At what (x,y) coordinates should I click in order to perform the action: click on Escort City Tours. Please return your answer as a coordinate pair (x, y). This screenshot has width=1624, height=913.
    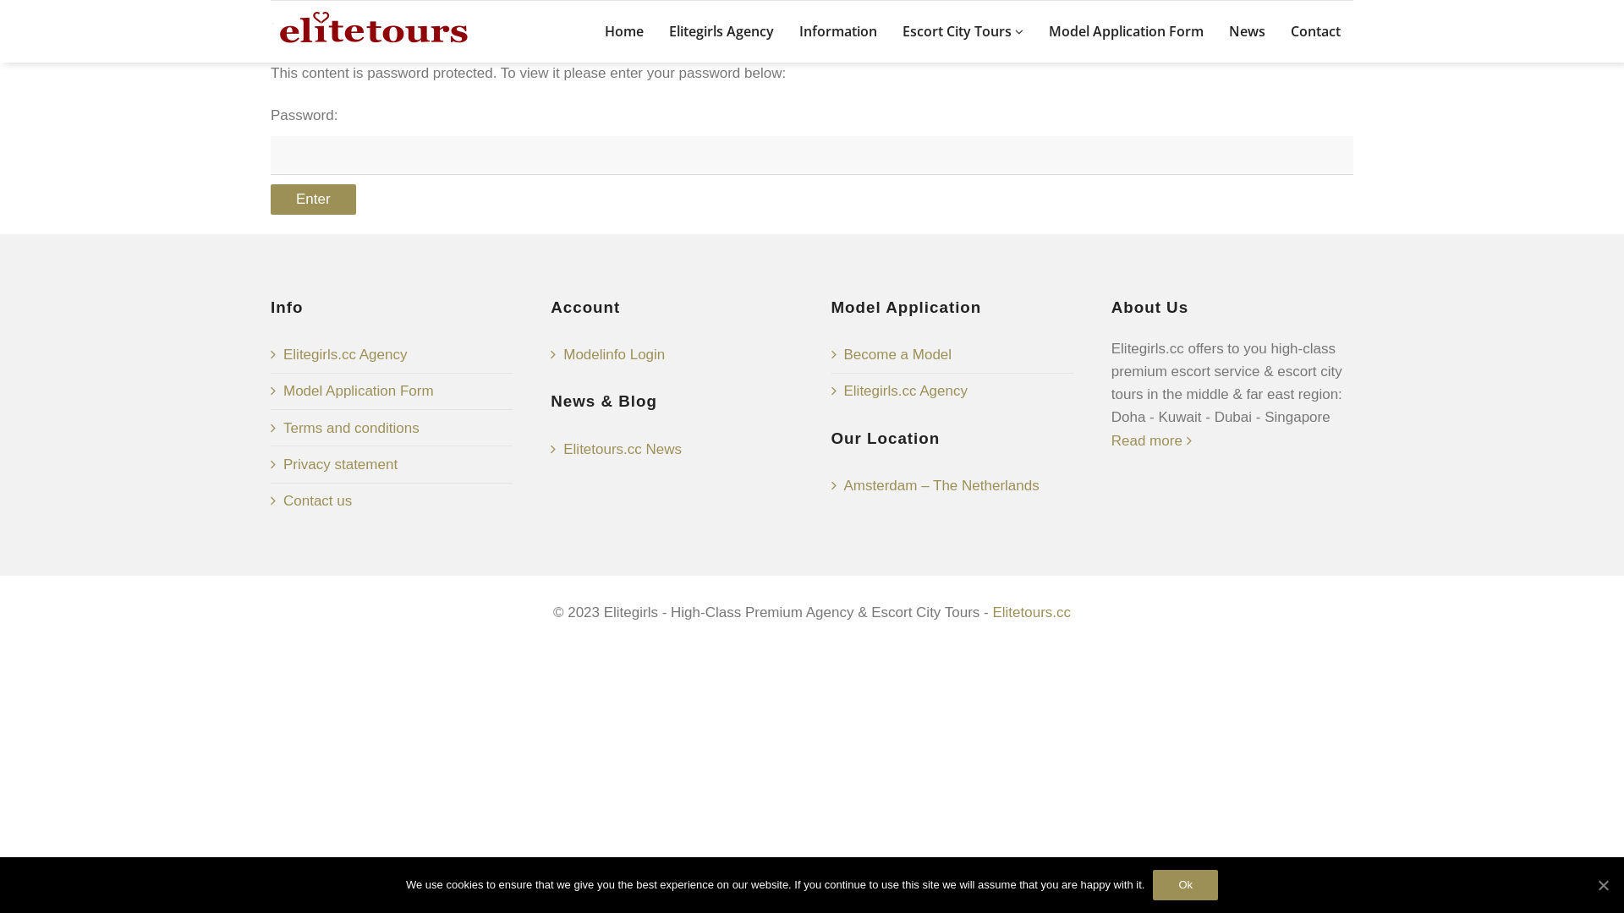
    Looking at the image, I should click on (963, 32).